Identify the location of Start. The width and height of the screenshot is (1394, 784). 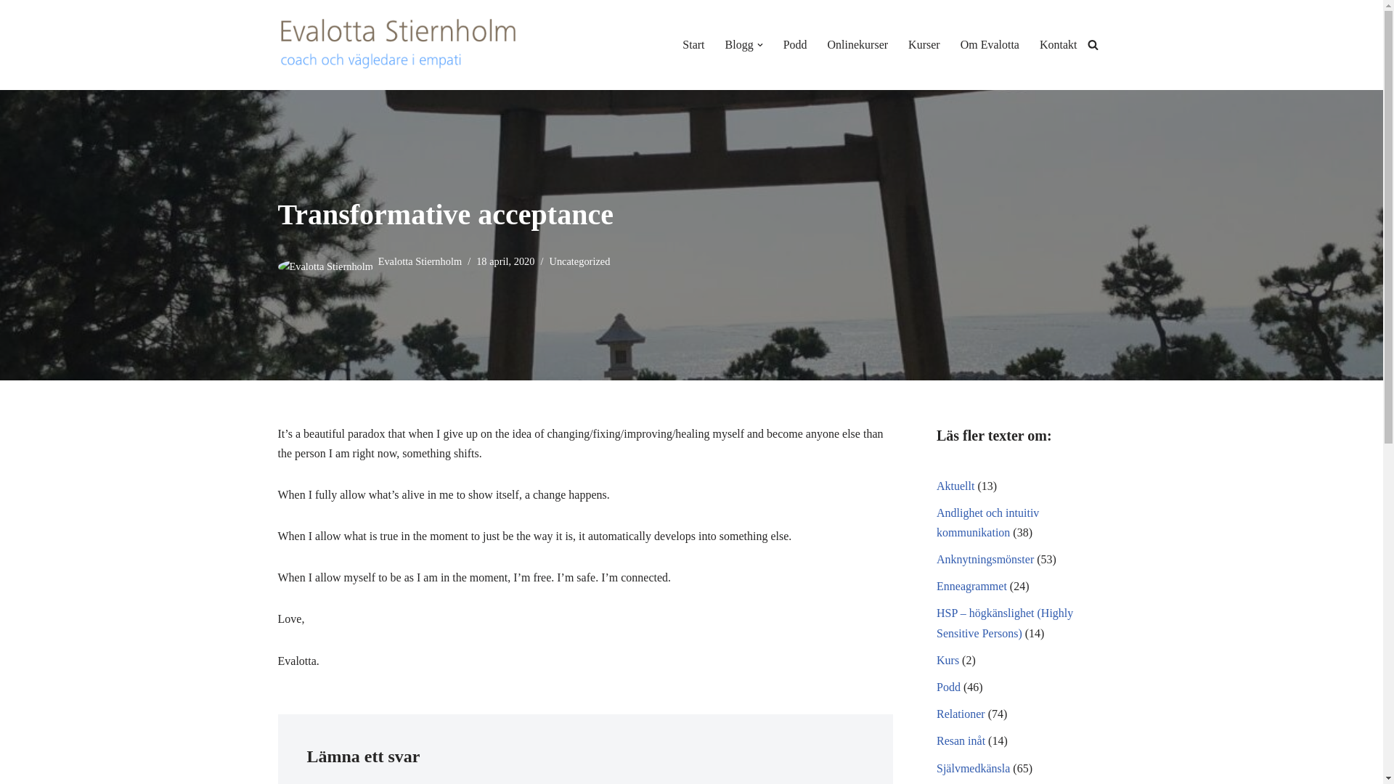
(693, 44).